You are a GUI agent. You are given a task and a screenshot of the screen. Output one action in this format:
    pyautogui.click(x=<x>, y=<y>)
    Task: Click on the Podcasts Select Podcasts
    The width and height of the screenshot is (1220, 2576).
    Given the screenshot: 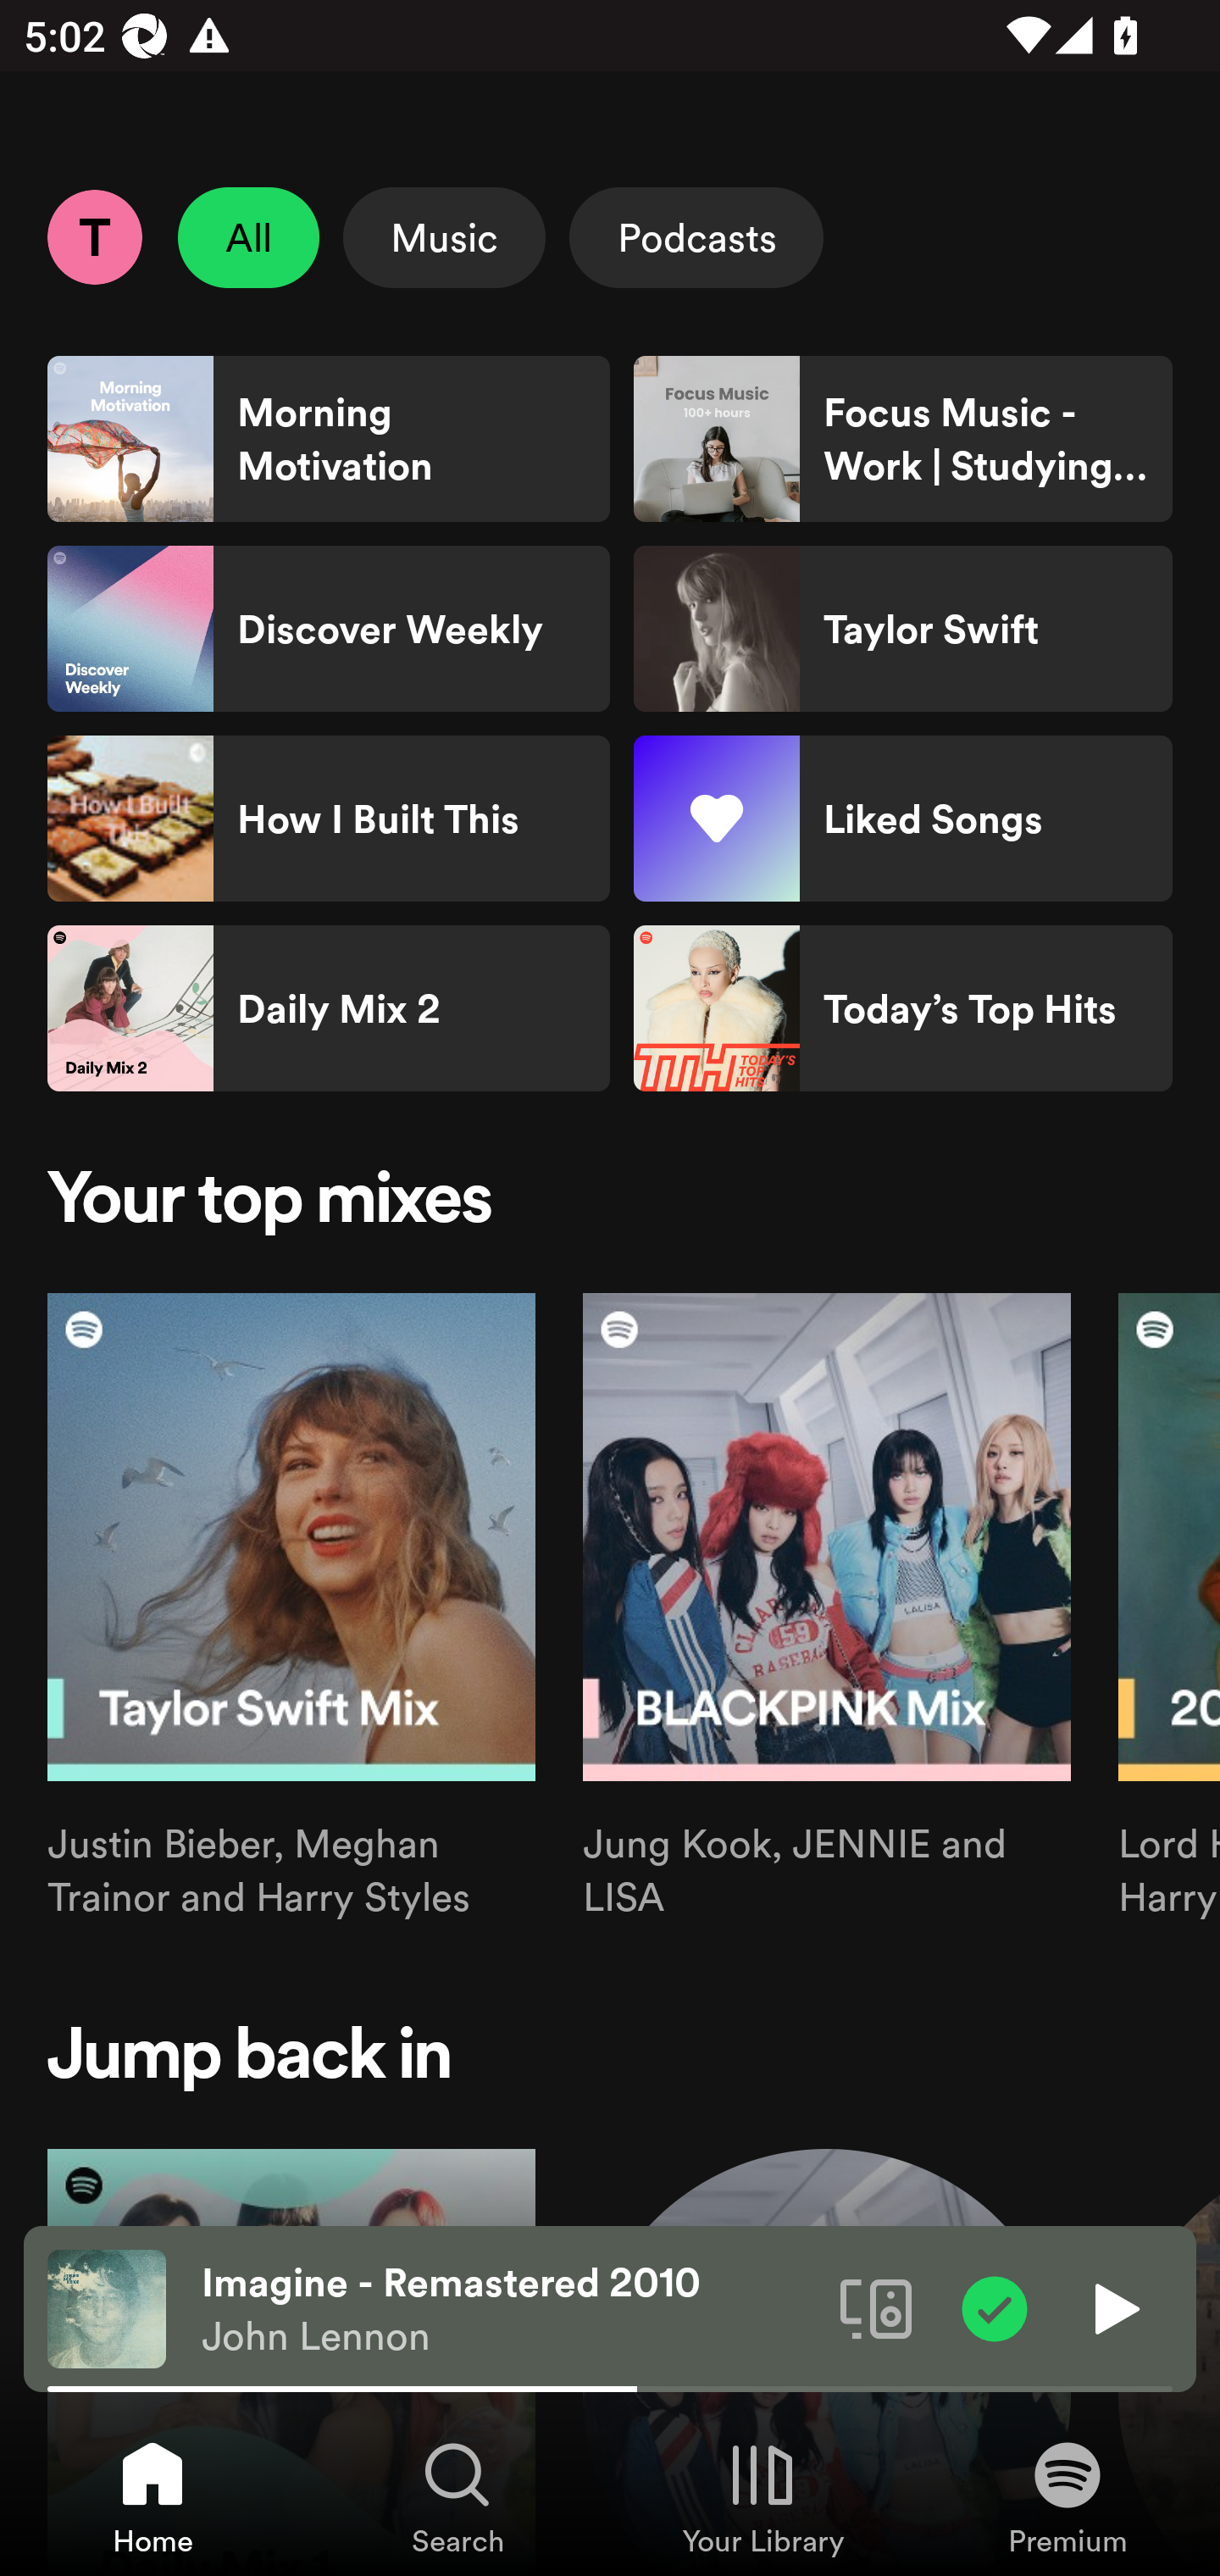 What is the action you would take?
    pyautogui.click(x=696, y=237)
    